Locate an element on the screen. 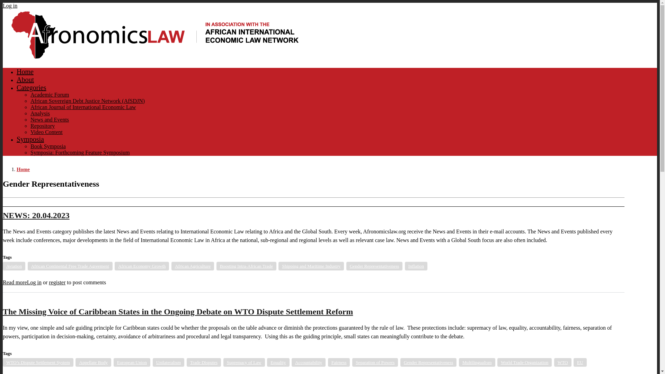 Image resolution: width=665 pixels, height=374 pixels. Unilateralism is located at coordinates (168, 362).